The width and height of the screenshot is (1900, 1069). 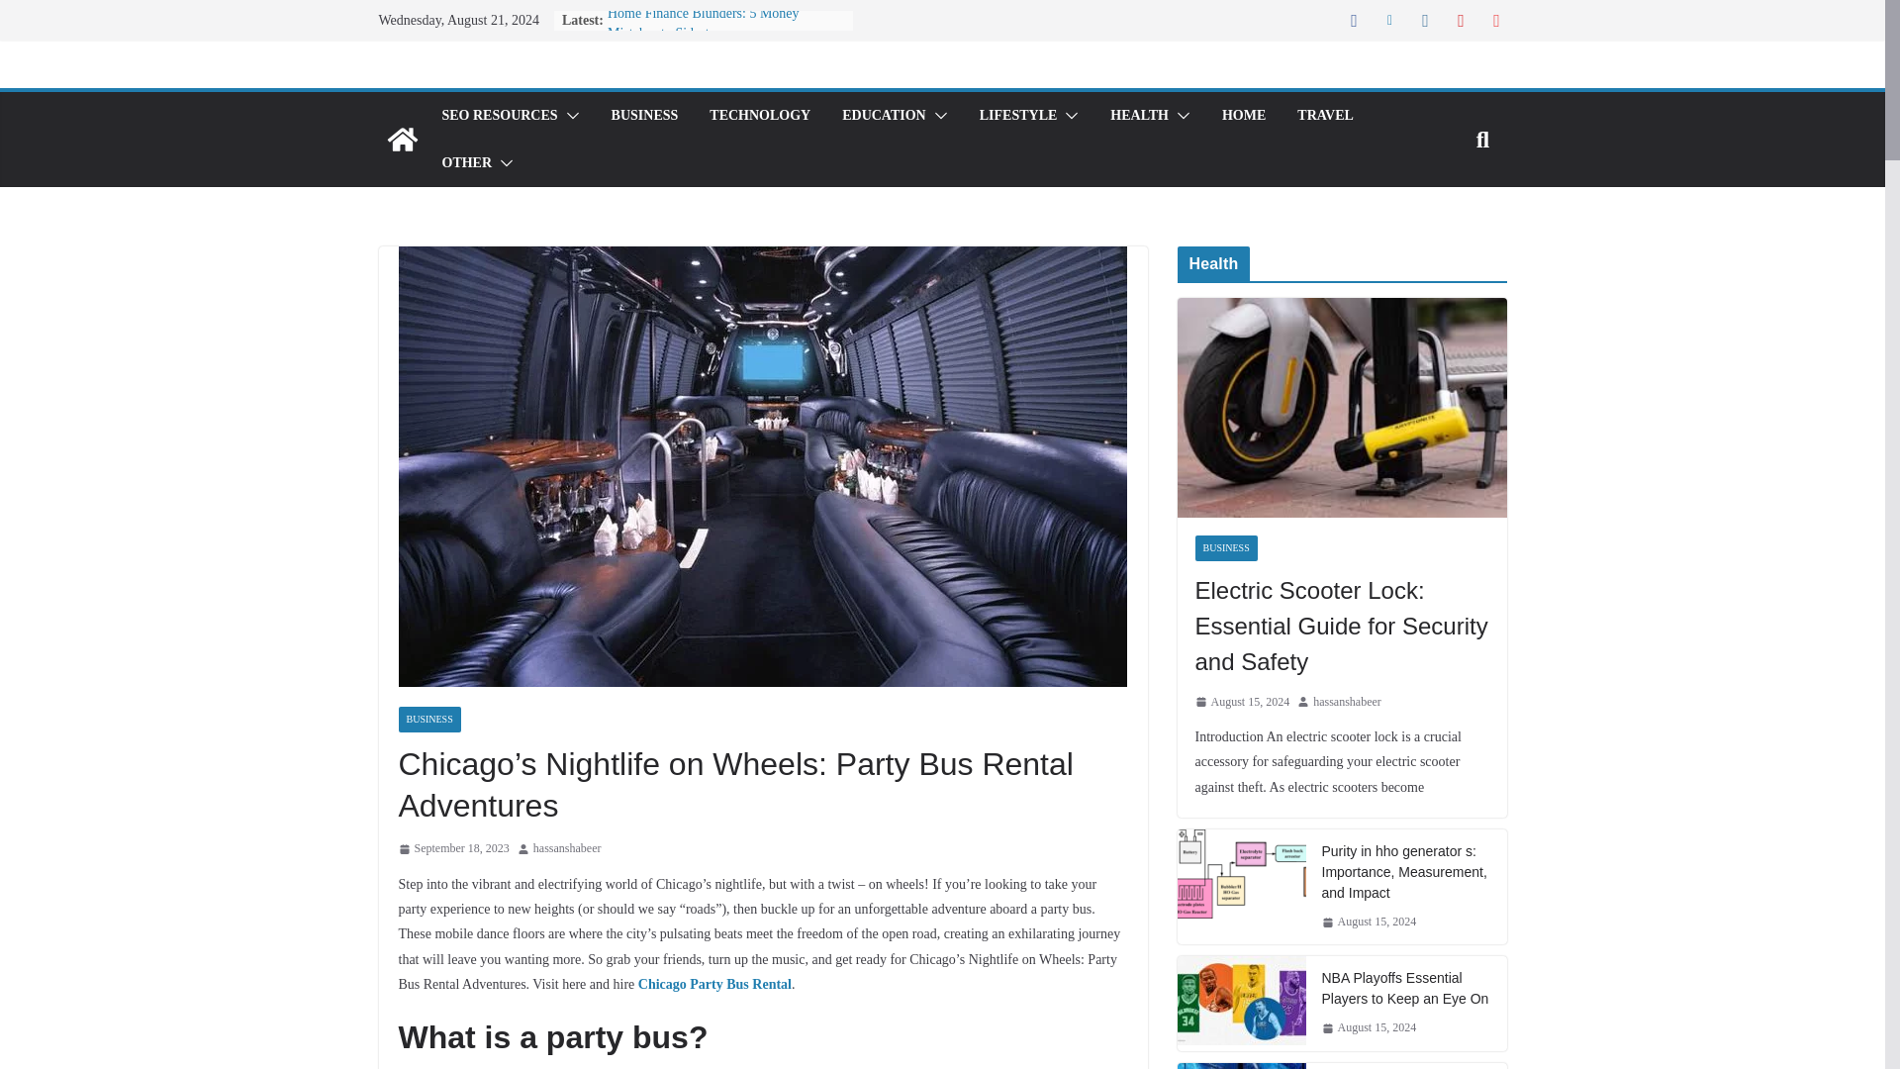 I want to click on MBC2030, so click(x=402, y=139).